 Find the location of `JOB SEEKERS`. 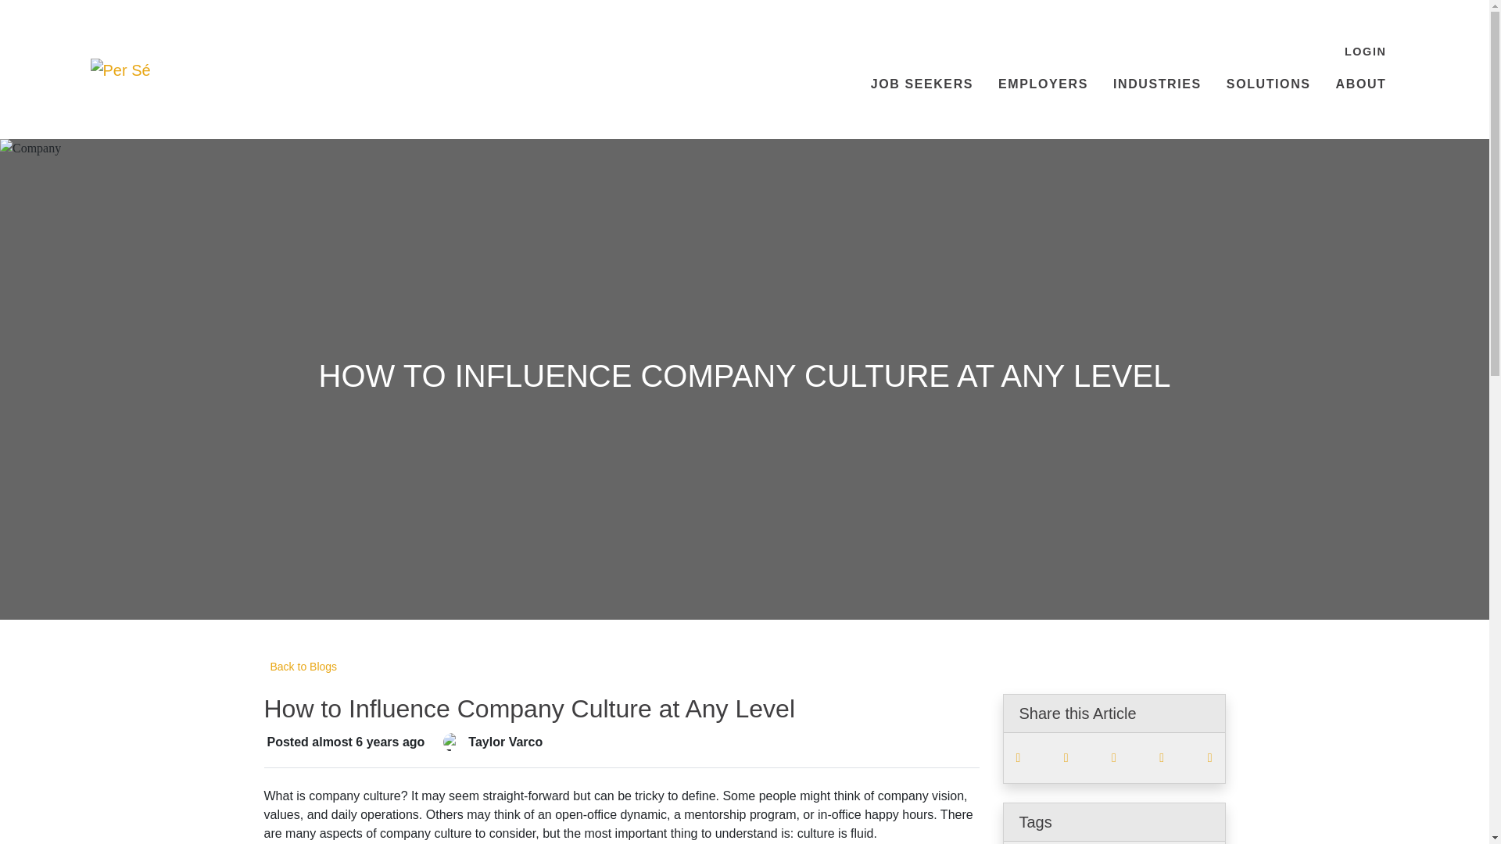

JOB SEEKERS is located at coordinates (922, 84).